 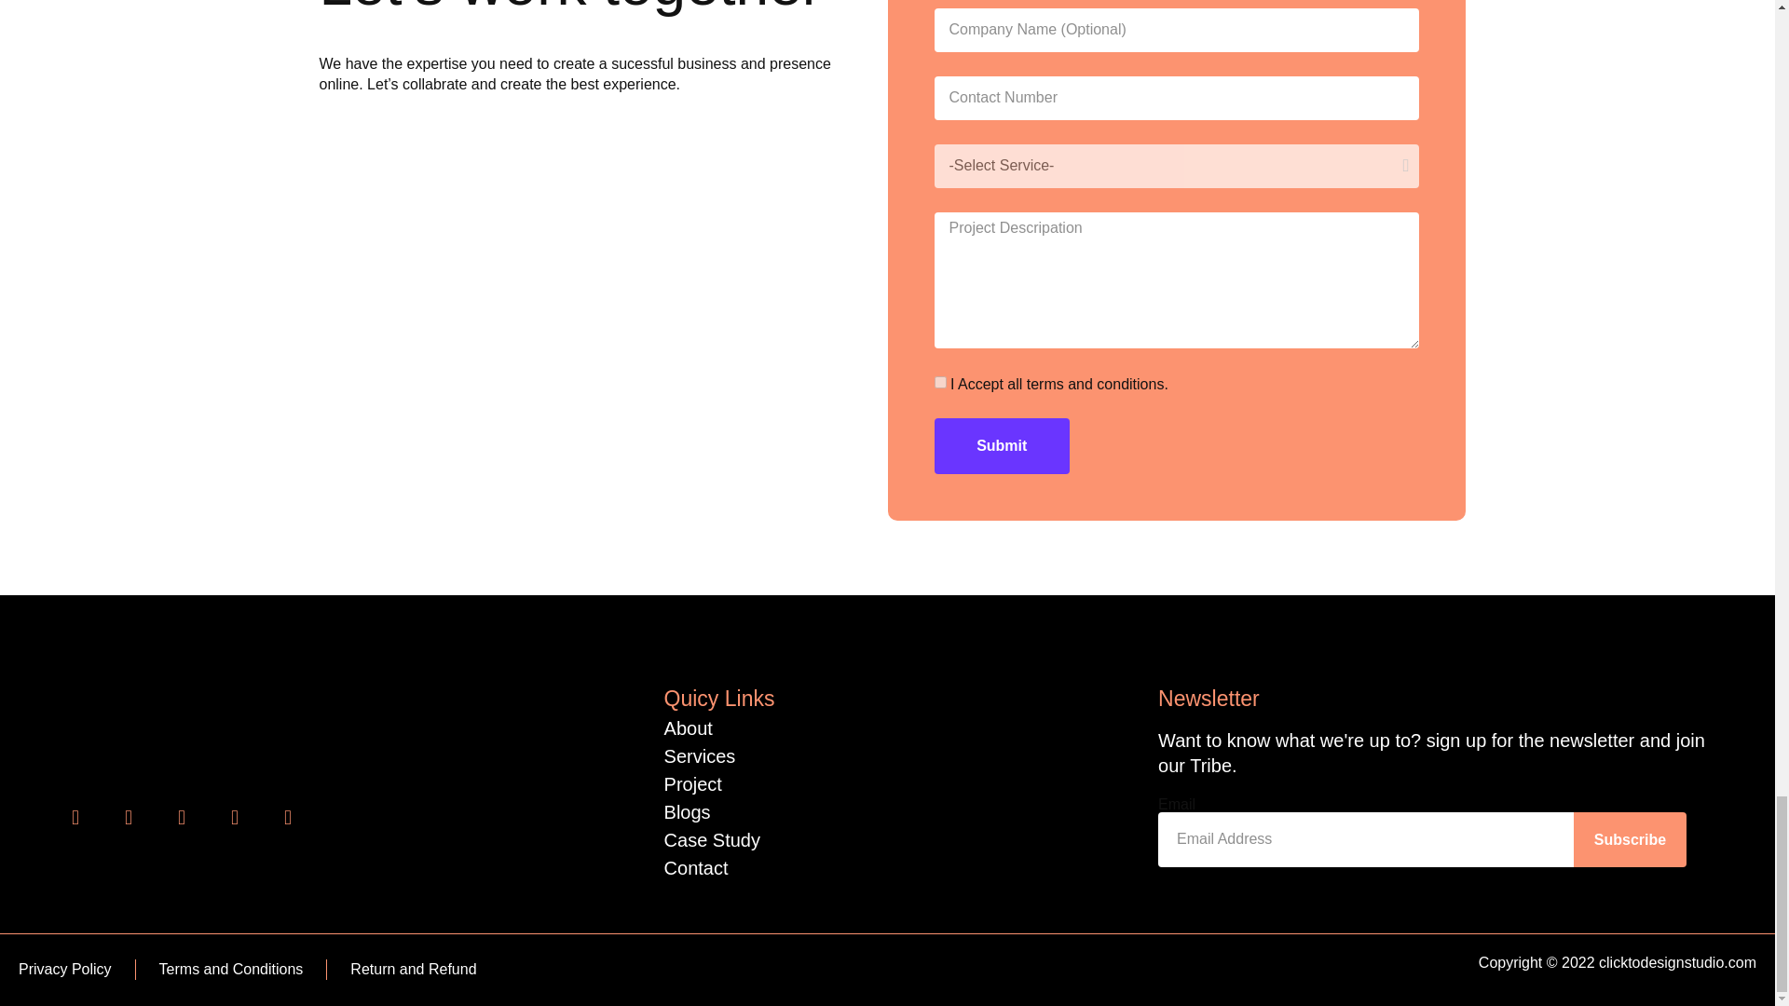 What do you see at coordinates (688, 728) in the screenshot?
I see `About` at bounding box center [688, 728].